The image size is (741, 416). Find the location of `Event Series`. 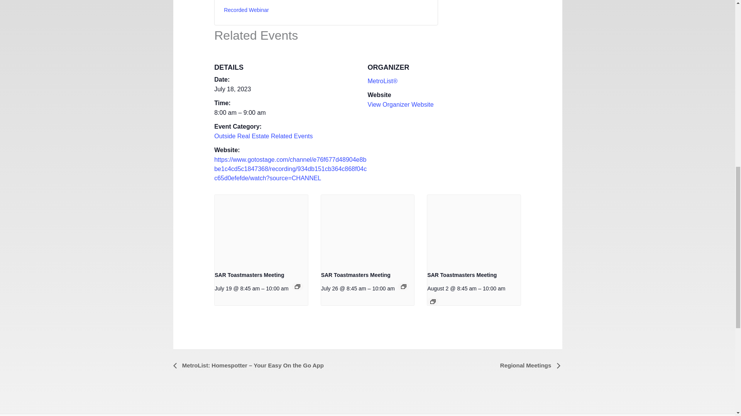

Event Series is located at coordinates (403, 286).